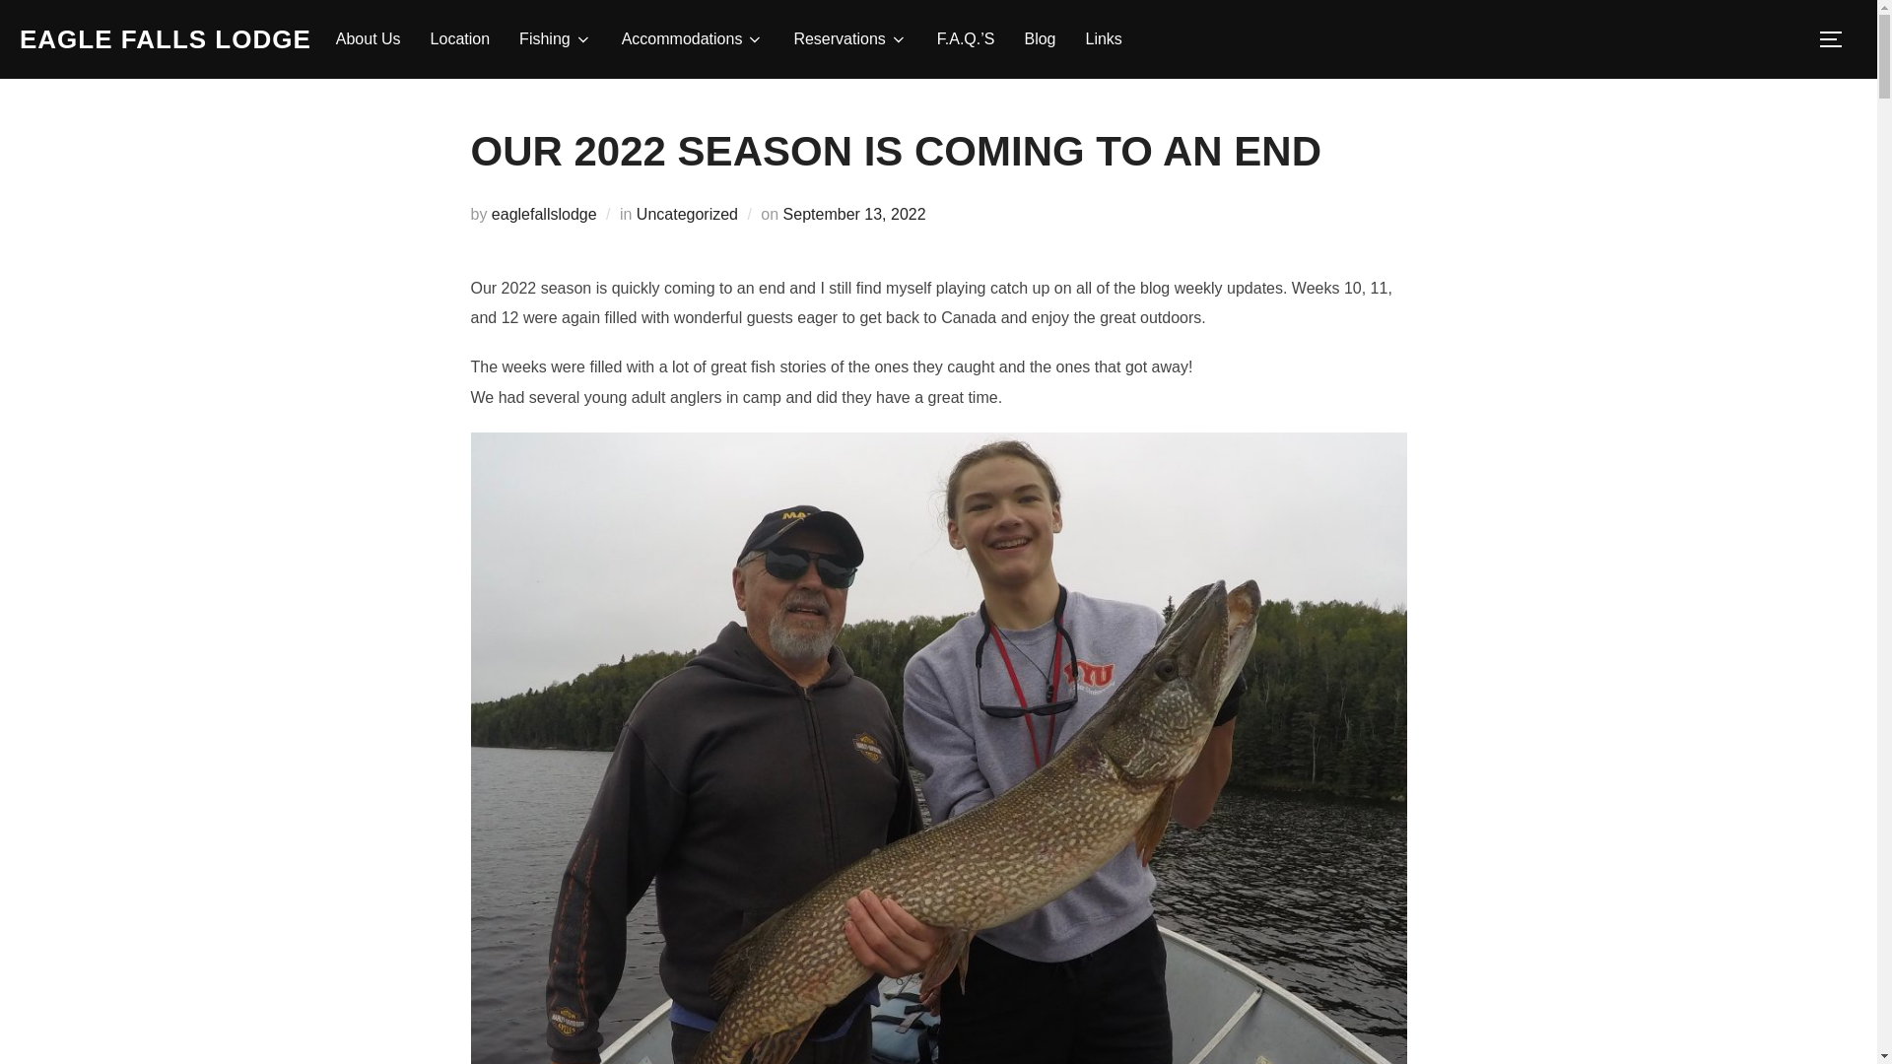 This screenshot has height=1064, width=1892. Describe the element at coordinates (460, 39) in the screenshot. I see `Location` at that location.